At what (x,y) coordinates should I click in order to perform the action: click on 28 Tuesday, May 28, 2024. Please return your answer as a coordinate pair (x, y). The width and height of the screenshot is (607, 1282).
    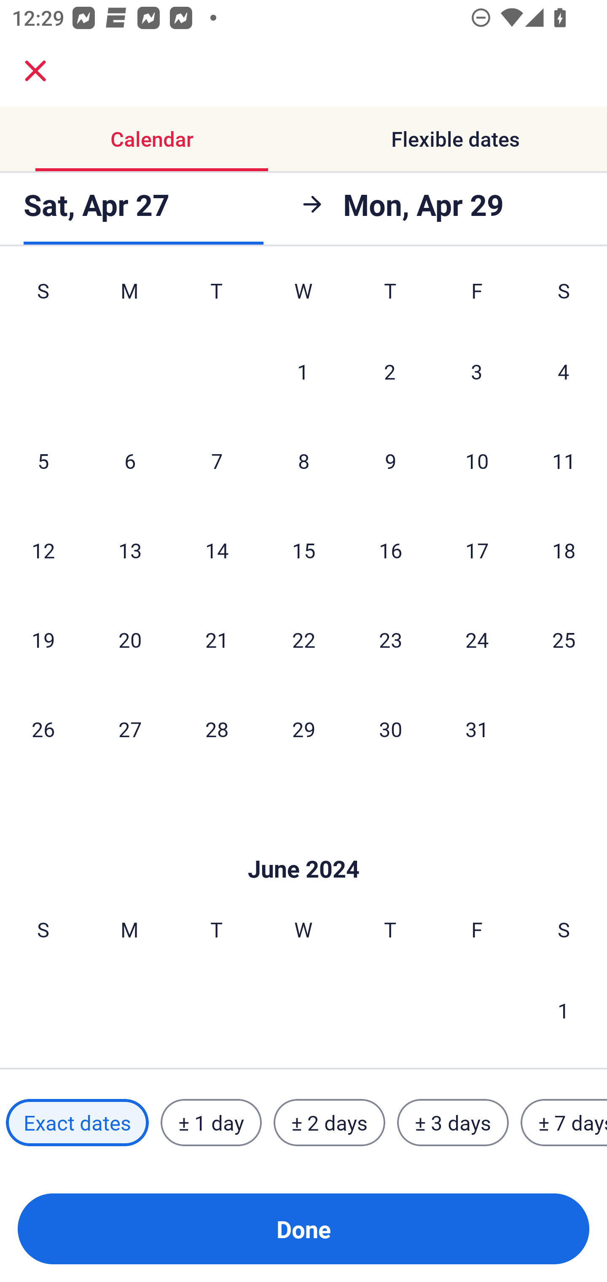
    Looking at the image, I should click on (217, 729).